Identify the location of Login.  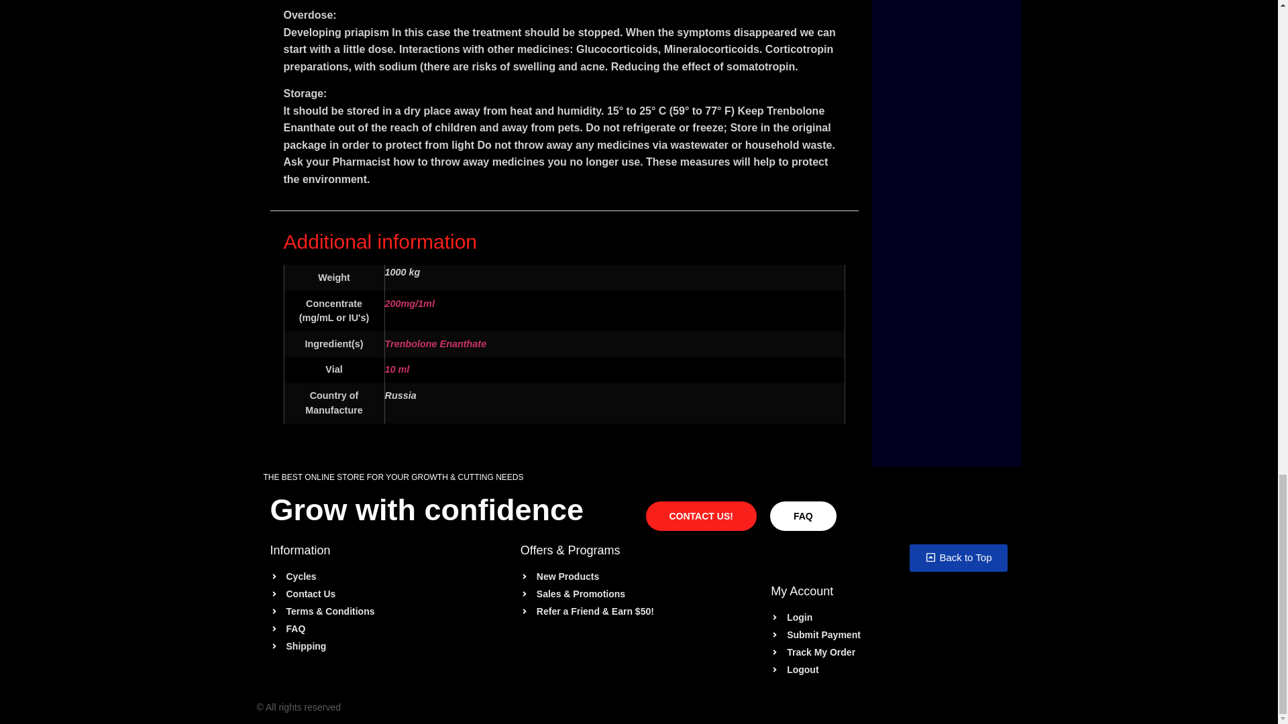
(888, 618).